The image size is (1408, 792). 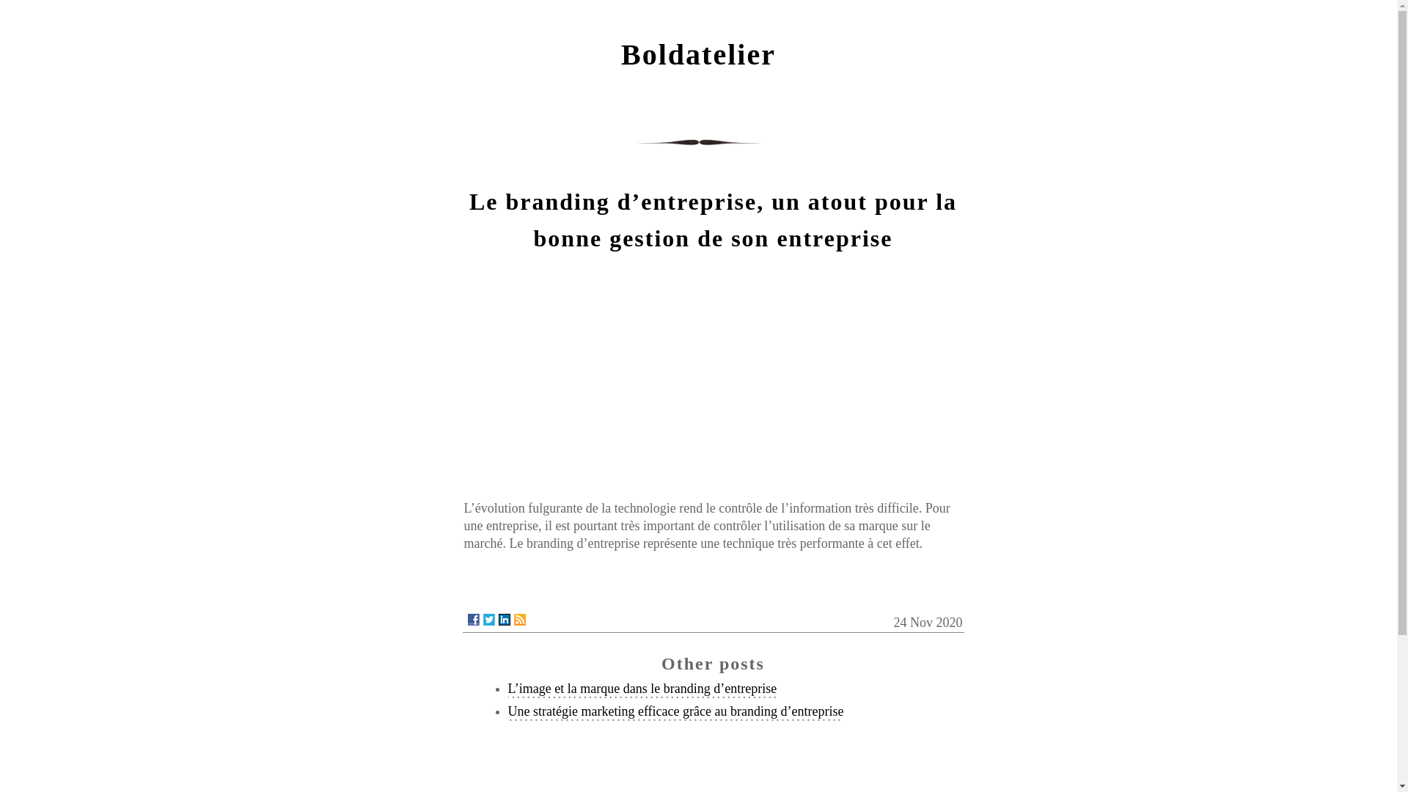 I want to click on RSS, so click(x=519, y=620).